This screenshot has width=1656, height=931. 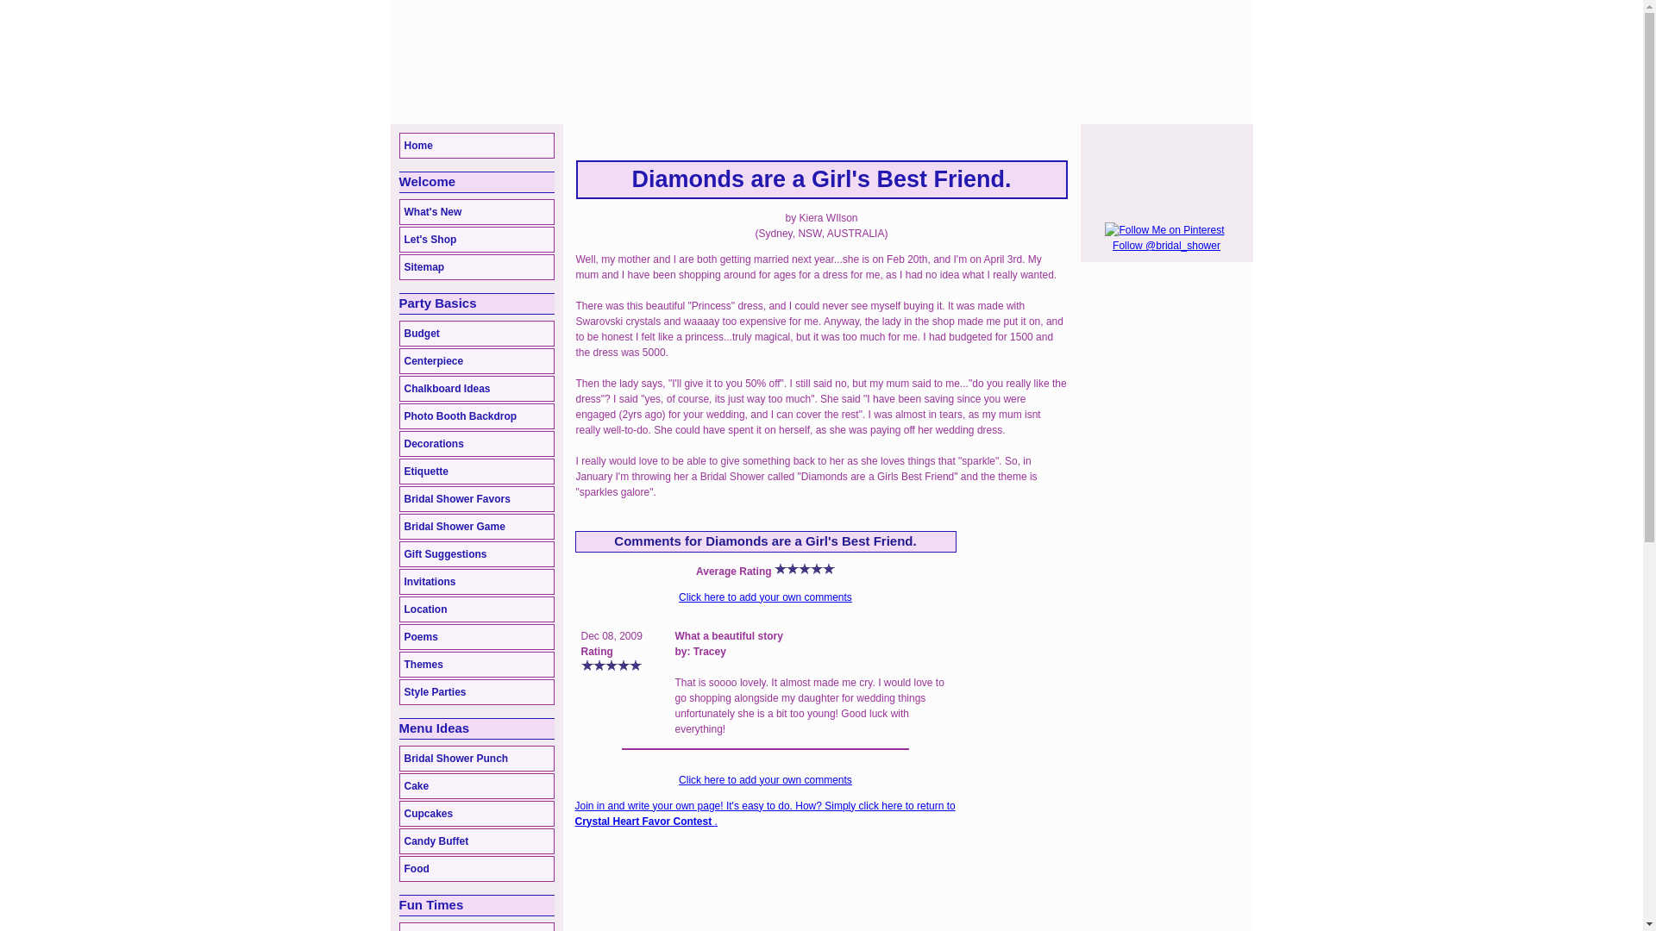 I want to click on Bridal Shower Favors, so click(x=476, y=498).